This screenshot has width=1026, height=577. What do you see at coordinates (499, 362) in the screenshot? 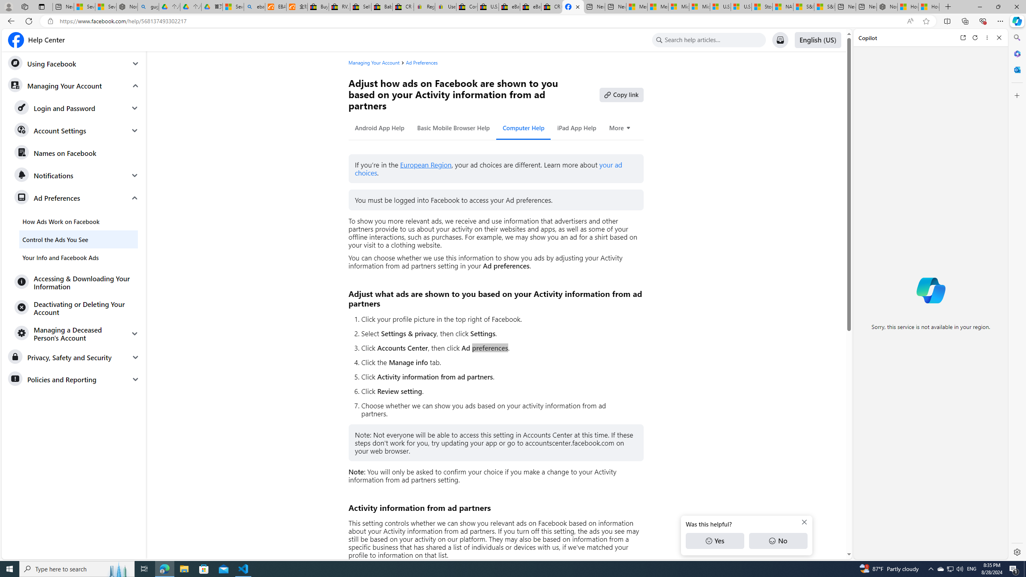
I see `Click the Manage info tab.` at bounding box center [499, 362].